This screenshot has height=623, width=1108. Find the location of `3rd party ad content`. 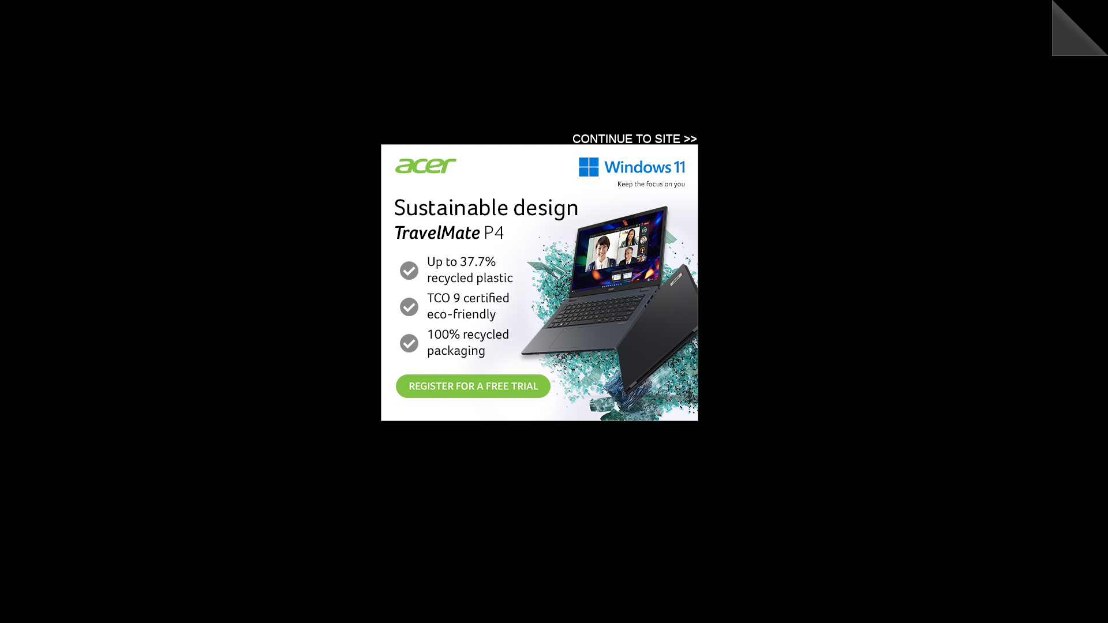

3rd party ad content is located at coordinates (377, 168).